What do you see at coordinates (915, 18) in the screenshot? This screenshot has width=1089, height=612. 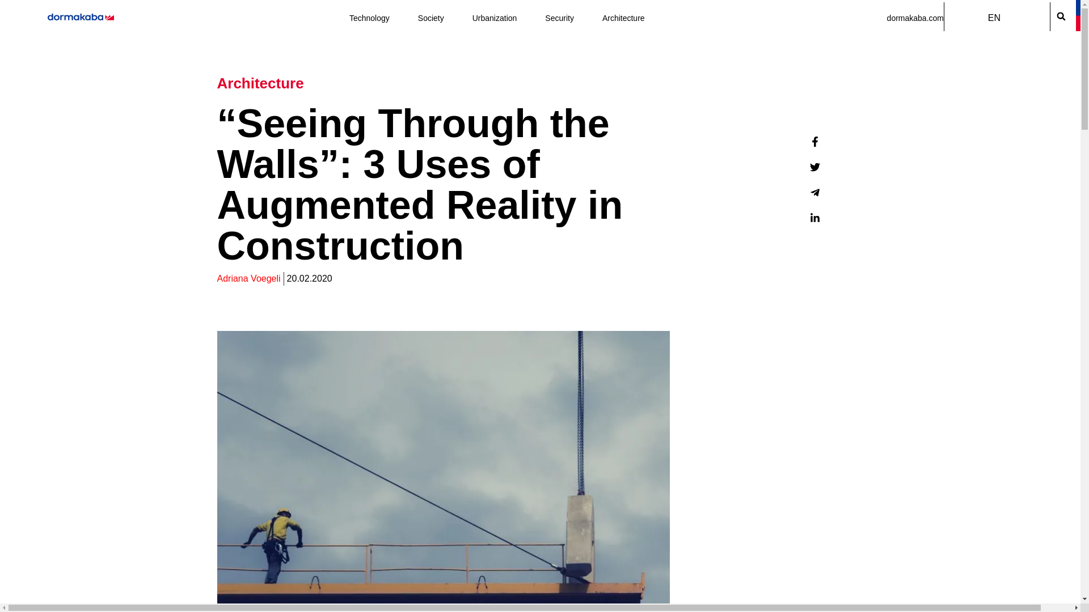 I see `dormakaba.com` at bounding box center [915, 18].